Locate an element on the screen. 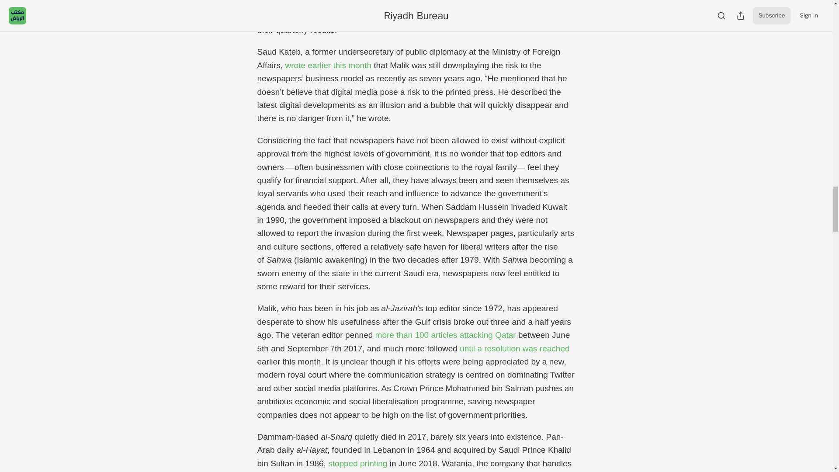 The width and height of the screenshot is (839, 472). blames is located at coordinates (281, 4).